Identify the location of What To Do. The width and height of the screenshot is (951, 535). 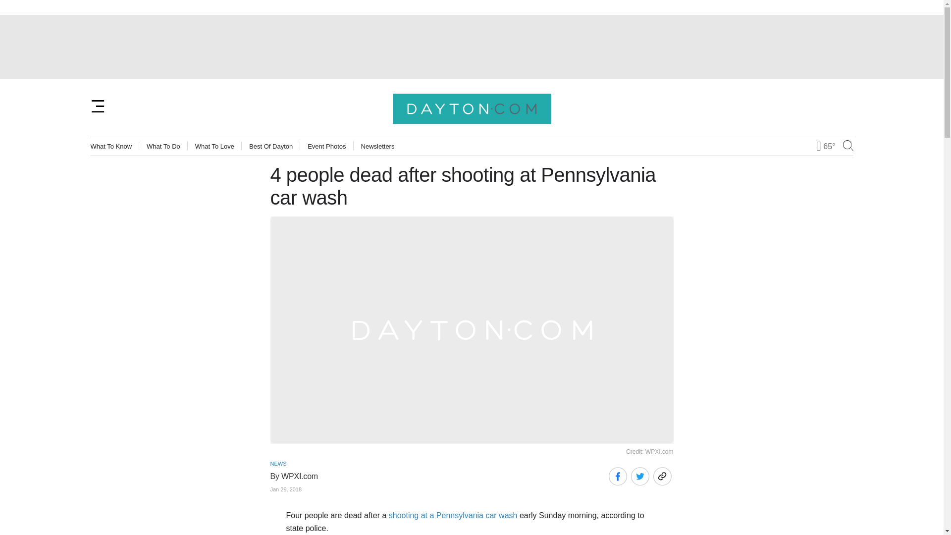
(163, 147).